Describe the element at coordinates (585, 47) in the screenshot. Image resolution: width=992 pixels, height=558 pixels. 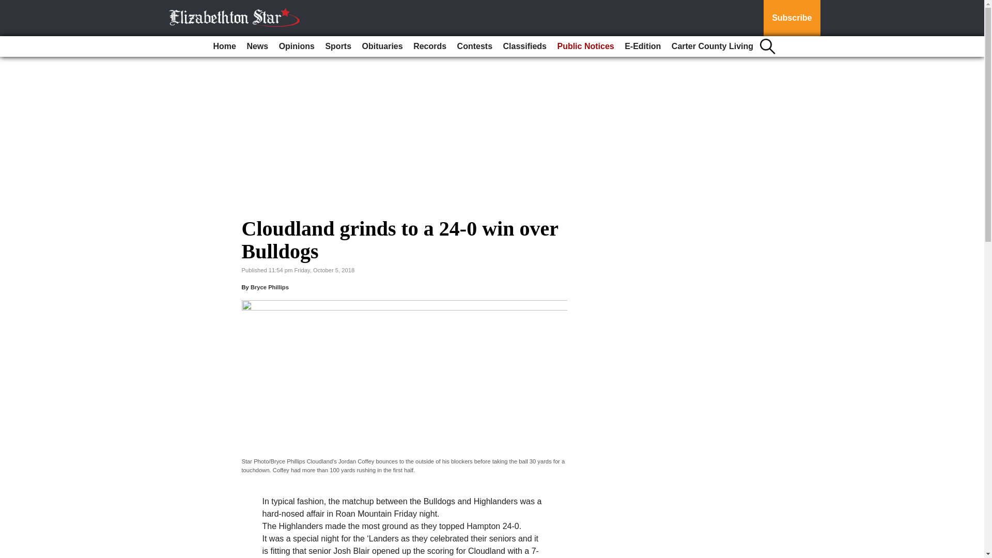
I see `Public Notices` at that location.